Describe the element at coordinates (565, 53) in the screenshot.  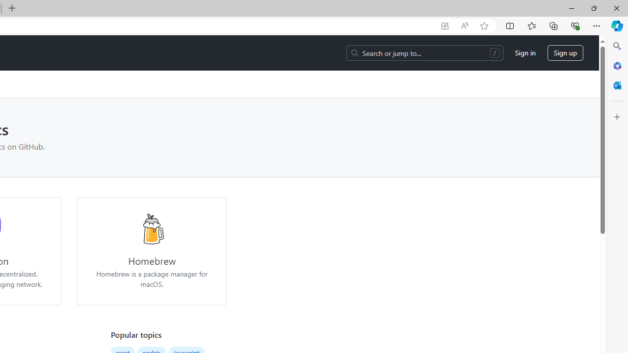
I see `Sign up` at that location.